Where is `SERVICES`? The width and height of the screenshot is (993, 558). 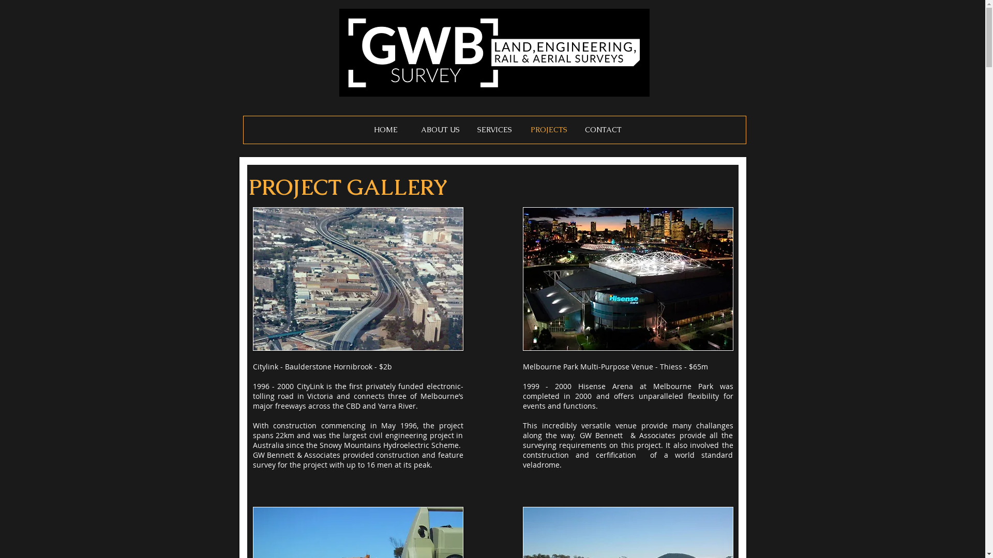
SERVICES is located at coordinates (494, 130).